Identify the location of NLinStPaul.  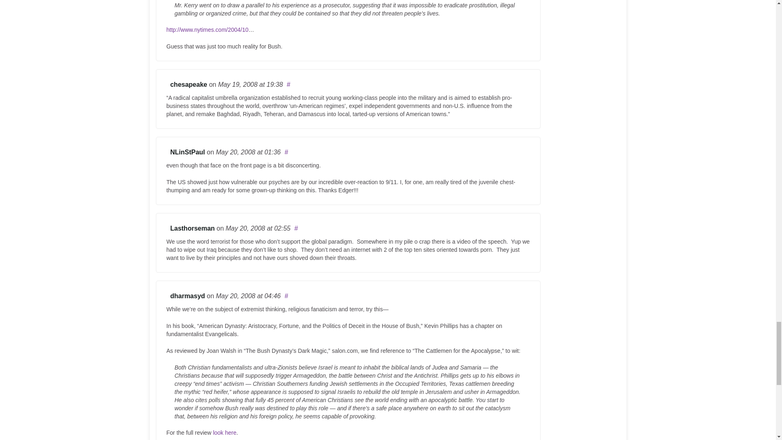
(187, 152).